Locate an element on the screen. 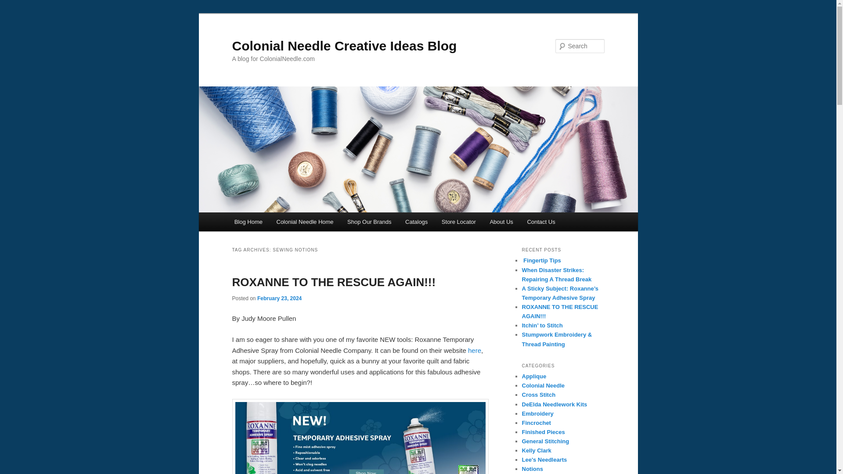 The image size is (843, 474). About Us is located at coordinates (501, 222).